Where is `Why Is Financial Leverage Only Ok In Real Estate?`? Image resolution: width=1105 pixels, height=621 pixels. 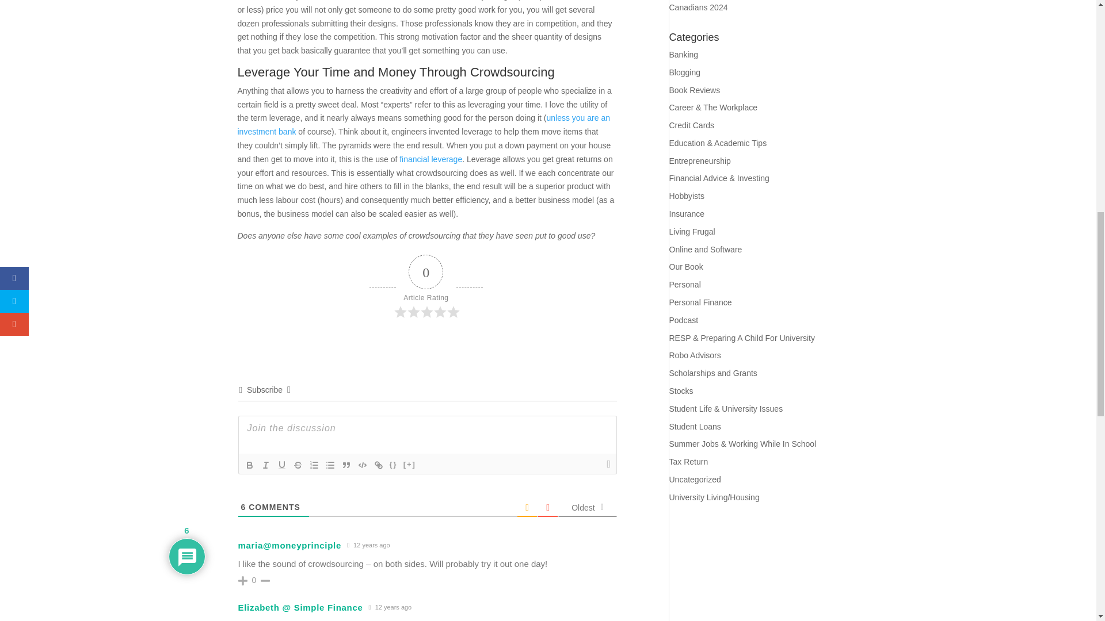
Why Is Financial Leverage Only Ok In Real Estate? is located at coordinates (430, 159).